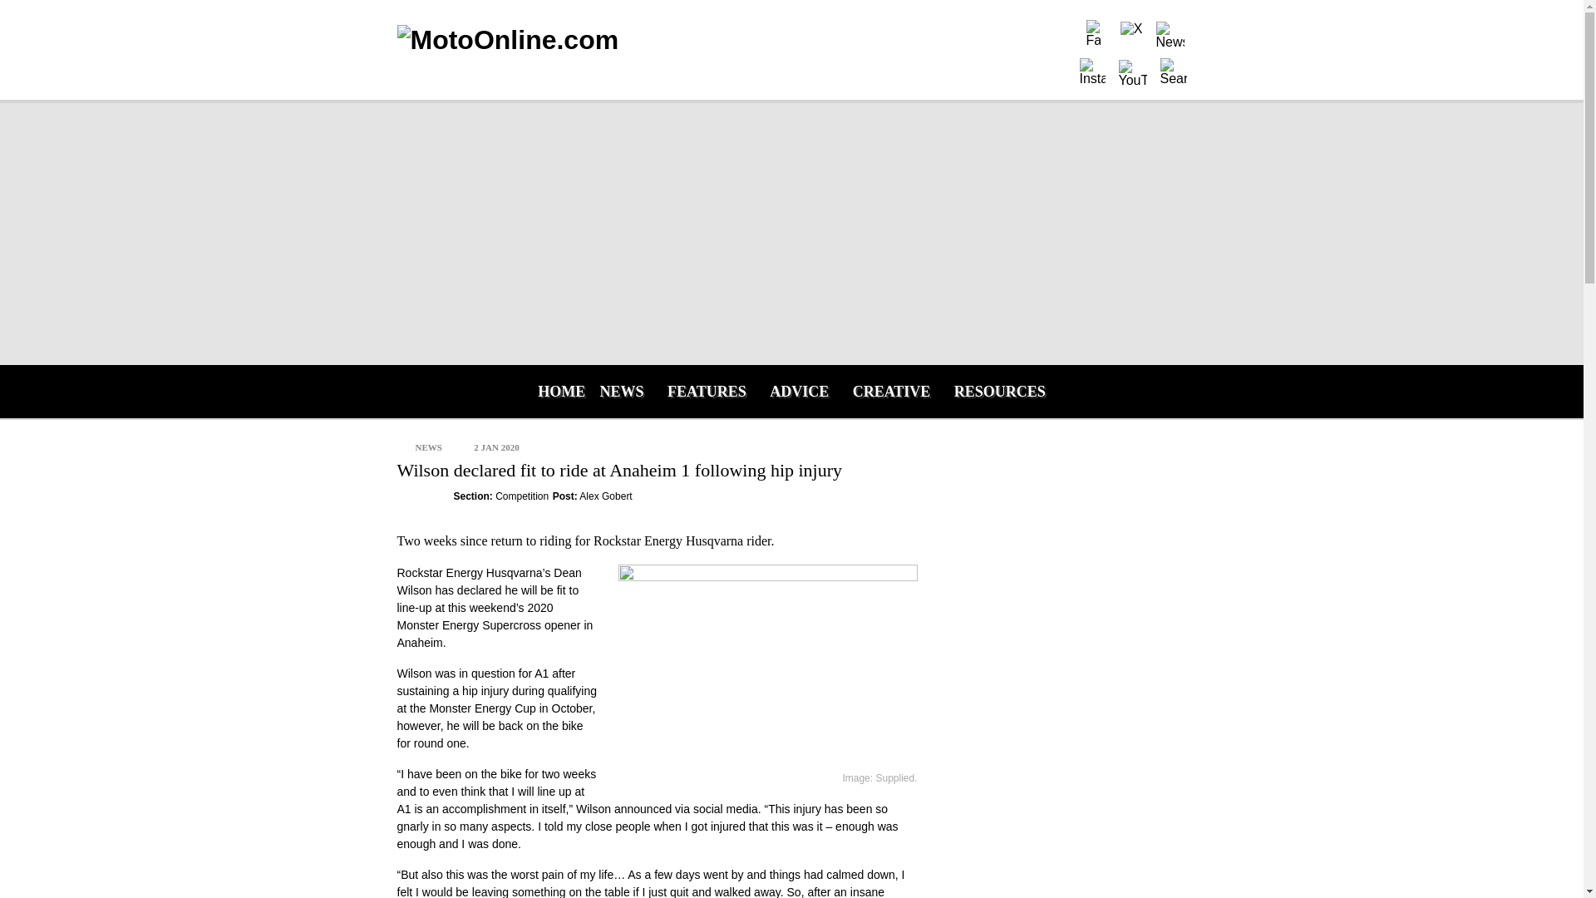 This screenshot has width=1596, height=898. I want to click on Home, so click(522, 40).